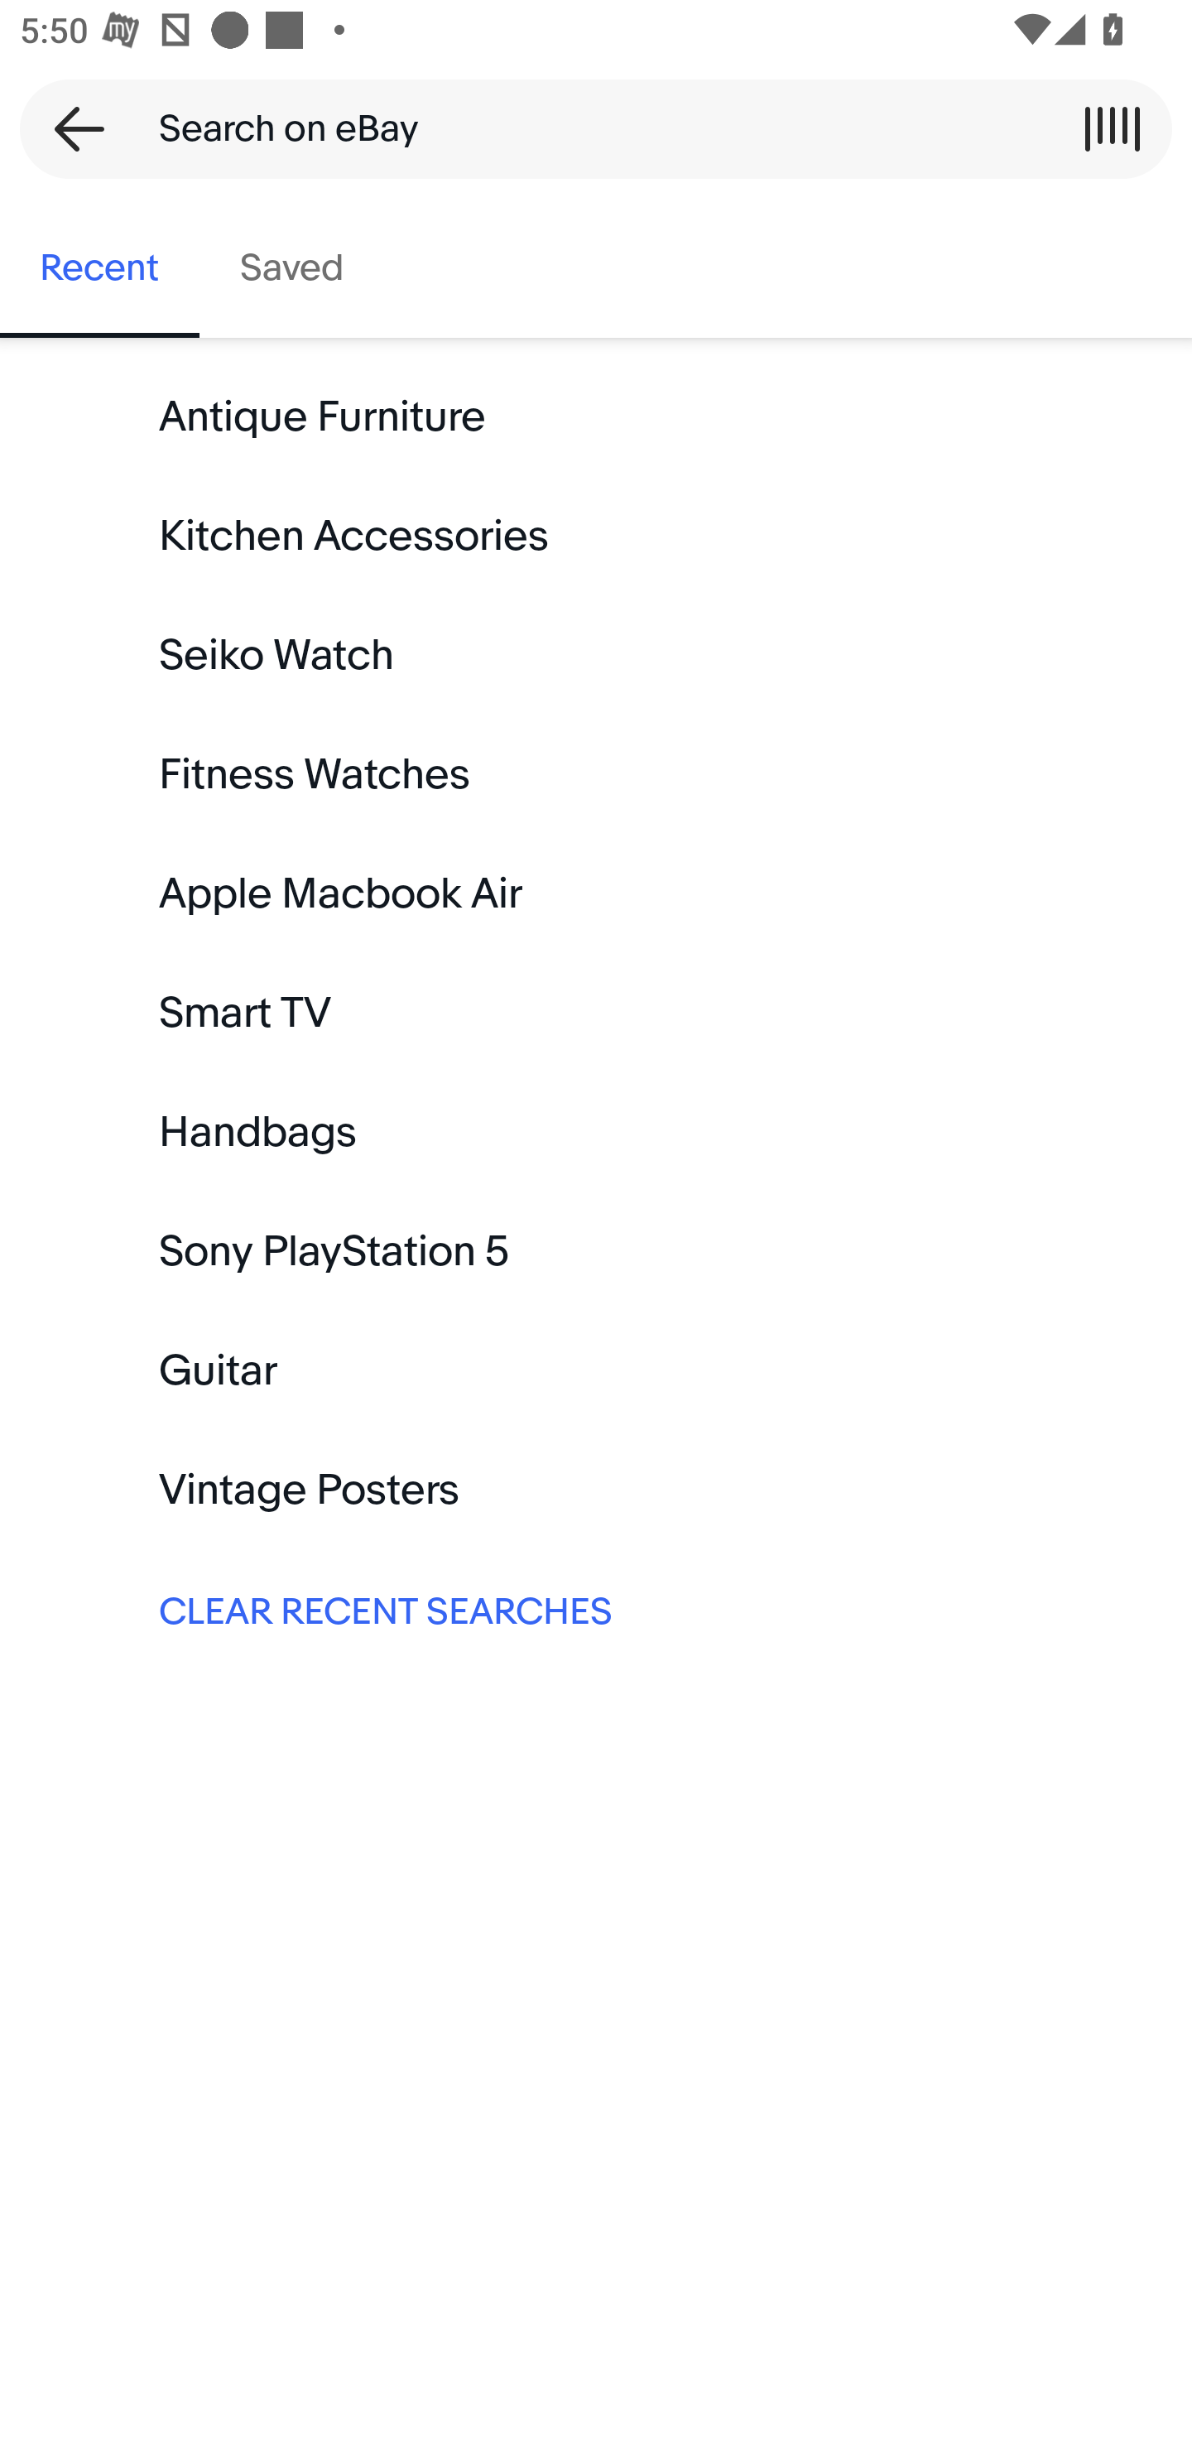 This screenshot has width=1192, height=2451. I want to click on CLEAR RECENT SEARCHES, so click(596, 1608).